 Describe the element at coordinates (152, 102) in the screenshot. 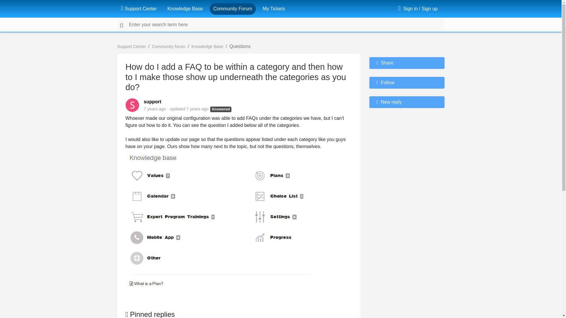

I see `support` at that location.